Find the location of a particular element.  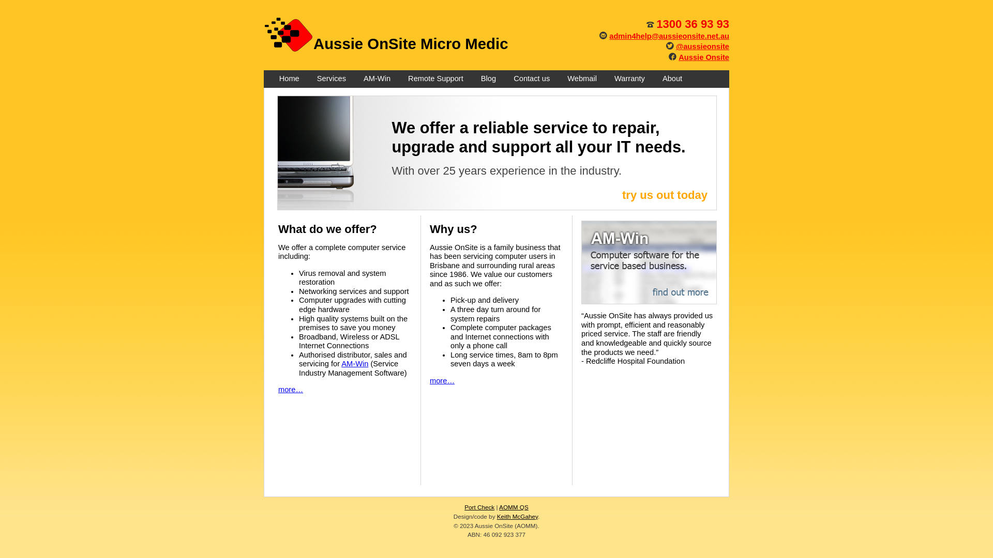

admin4help@aussieonsite.net.au is located at coordinates (669, 36).